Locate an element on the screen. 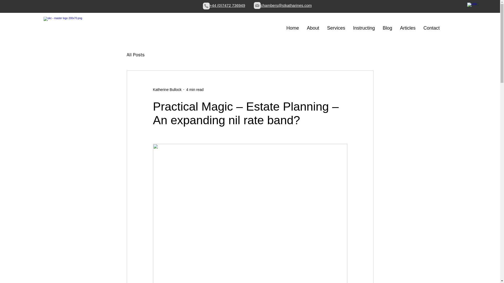 This screenshot has width=504, height=283. Instructing is located at coordinates (364, 28).